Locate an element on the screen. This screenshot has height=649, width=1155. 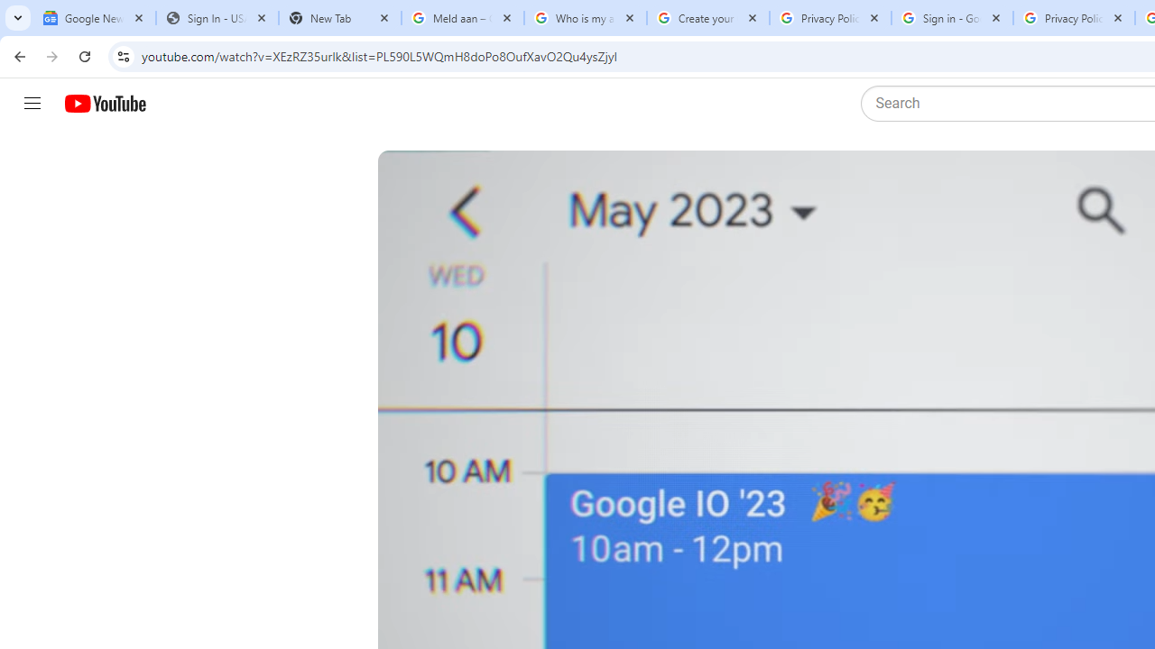
Who is my administrator? - Google Account Help is located at coordinates (585, 18).